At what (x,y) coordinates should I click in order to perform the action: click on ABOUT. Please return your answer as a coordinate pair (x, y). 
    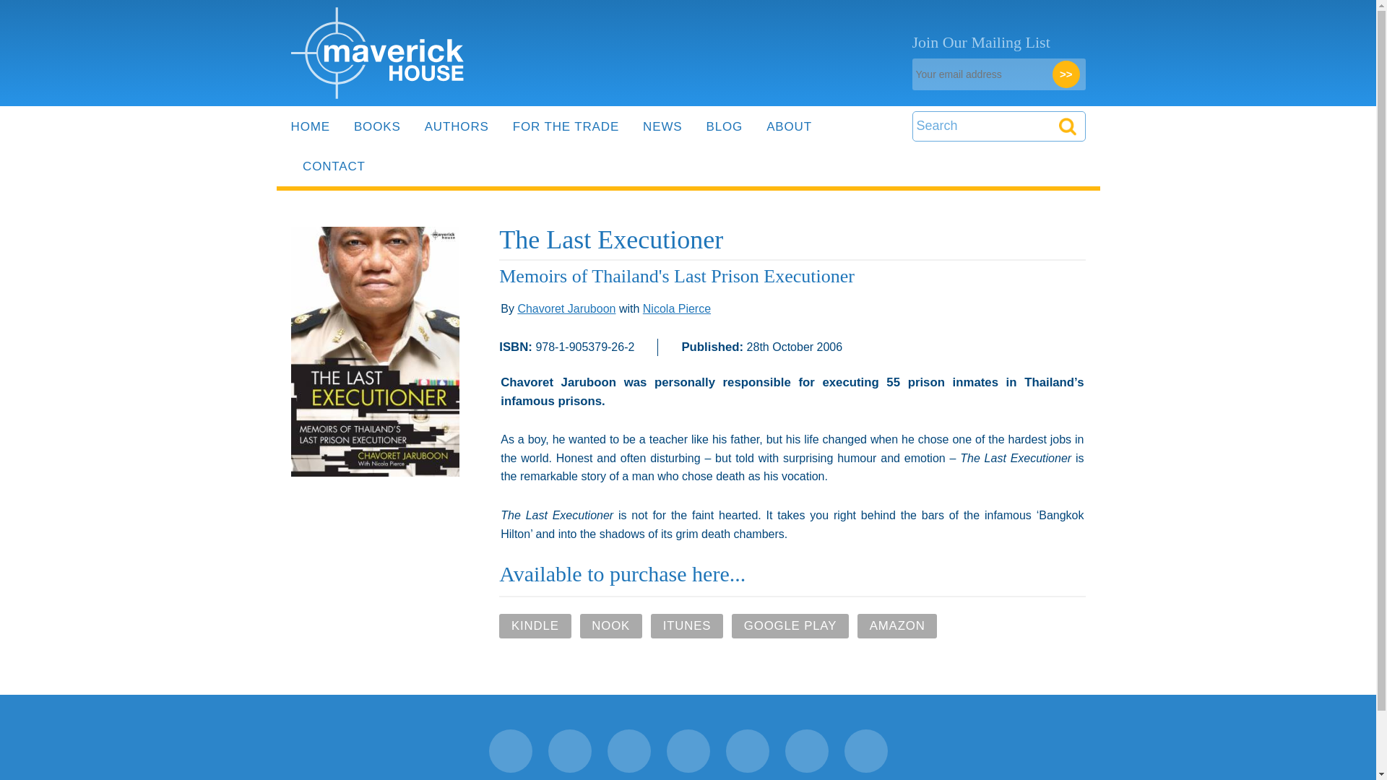
    Looking at the image, I should click on (789, 126).